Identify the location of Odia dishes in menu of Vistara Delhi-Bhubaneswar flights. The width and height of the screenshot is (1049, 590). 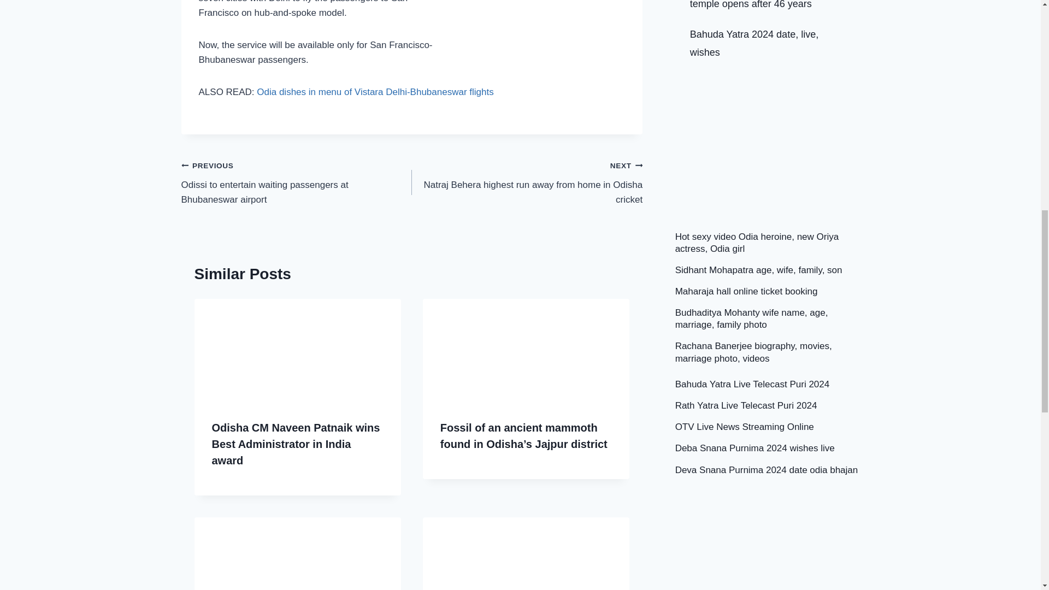
(375, 92).